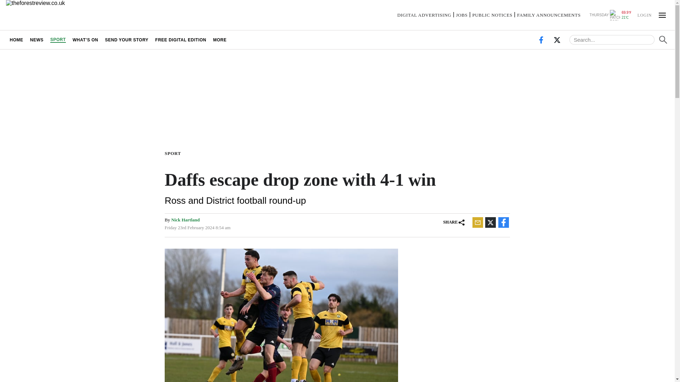  What do you see at coordinates (220, 40) in the screenshot?
I see `MORE` at bounding box center [220, 40].